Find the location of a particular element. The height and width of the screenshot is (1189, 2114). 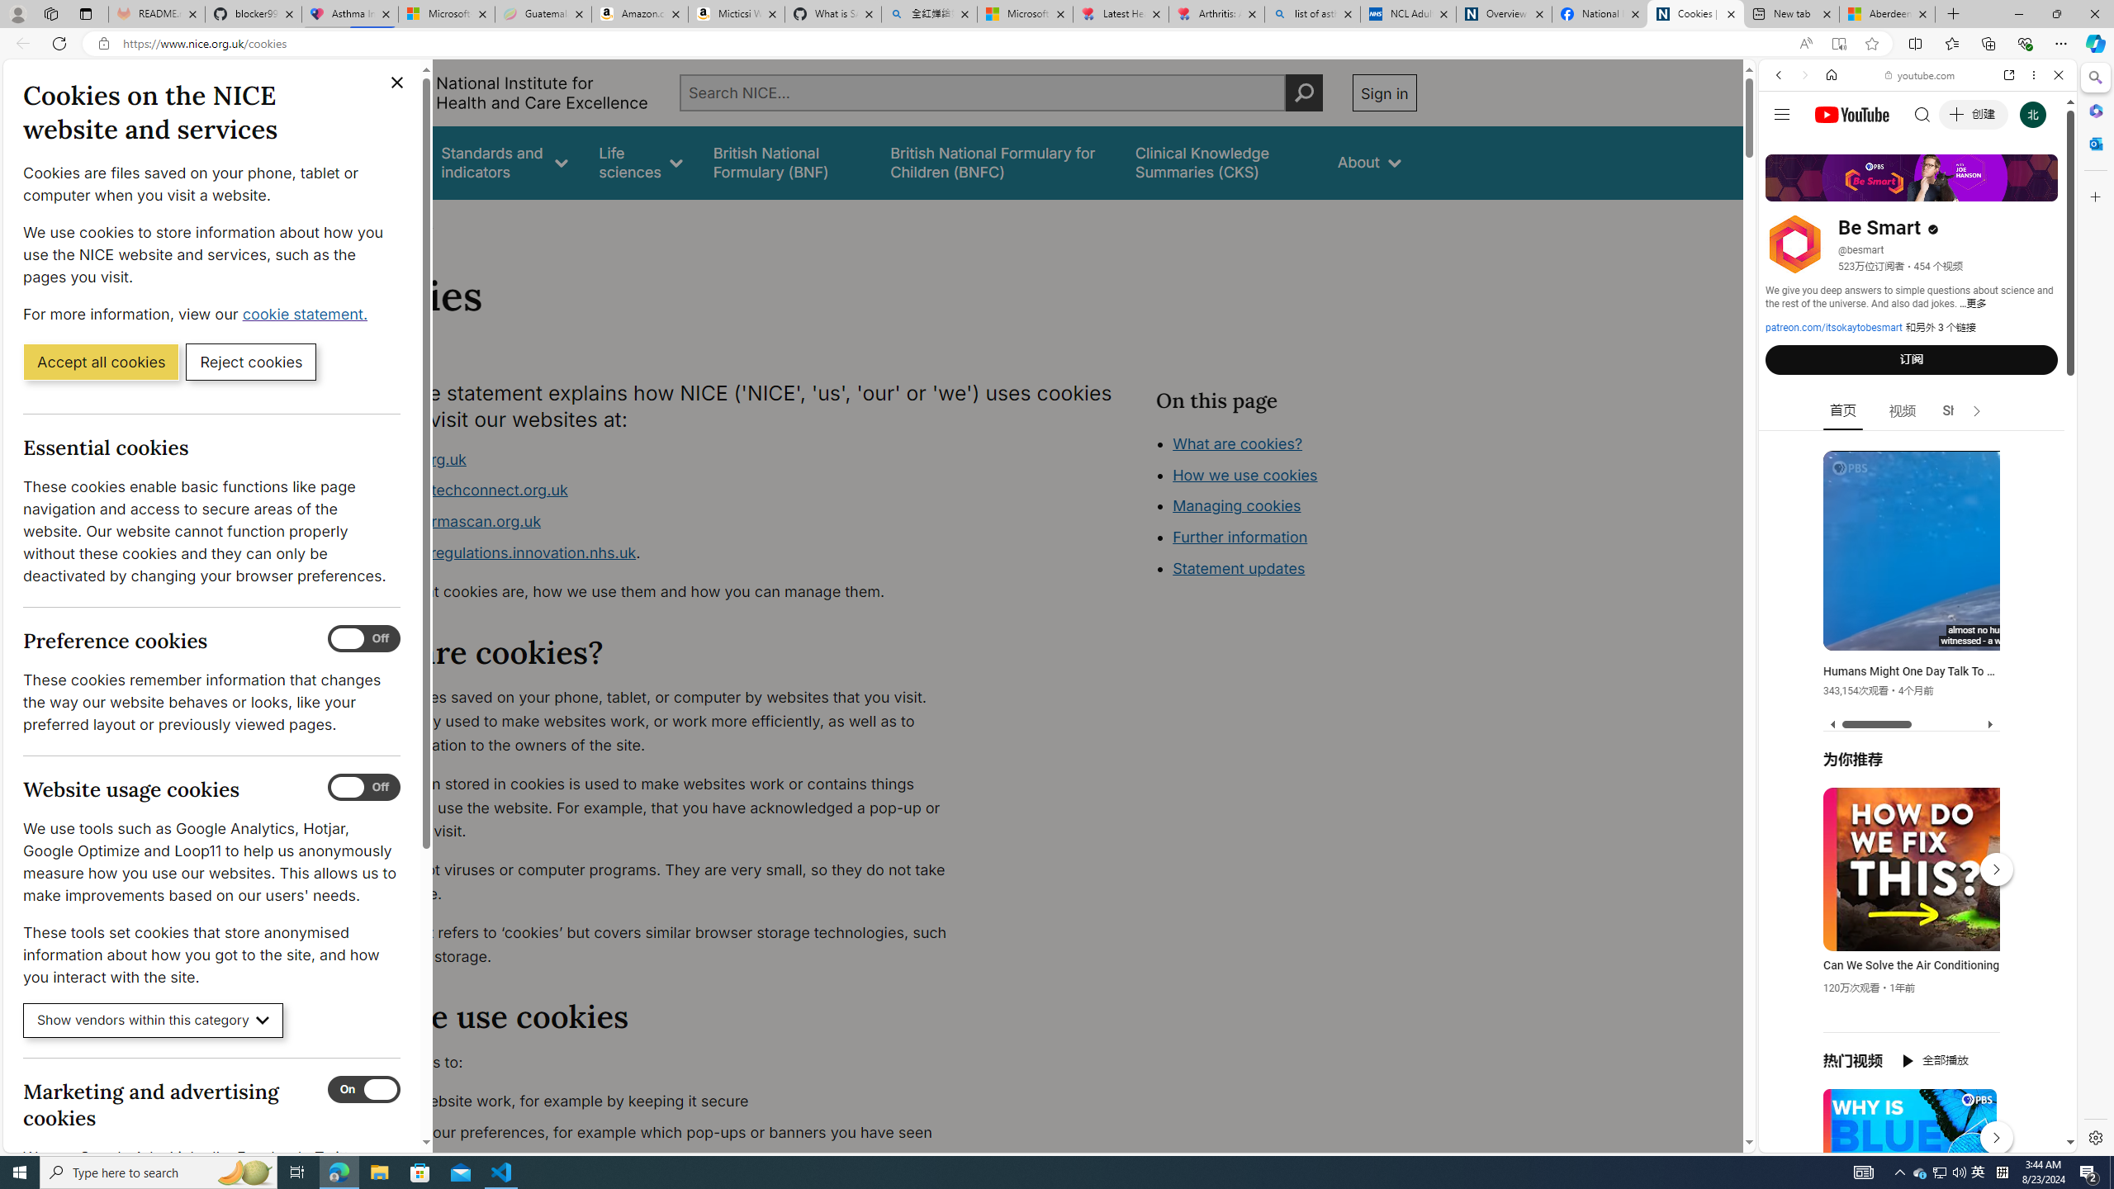

What are cookies? is located at coordinates (1237, 443).